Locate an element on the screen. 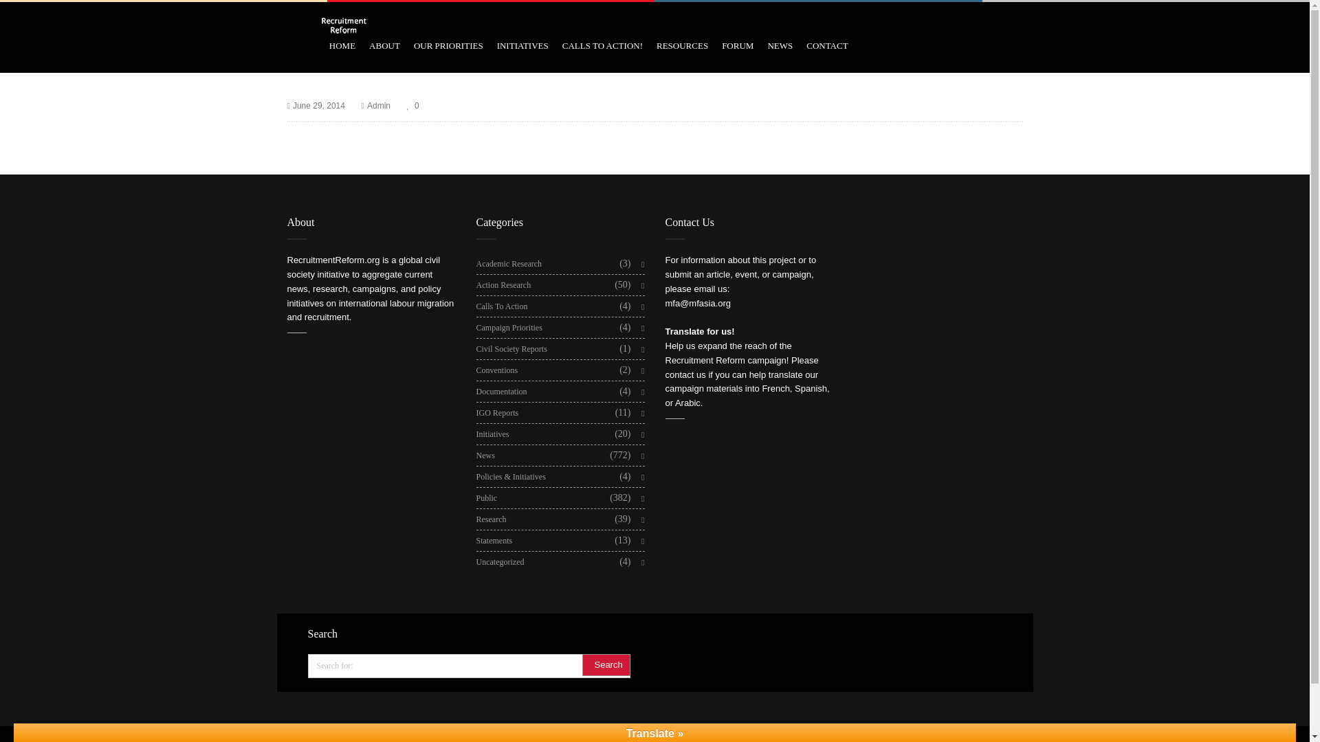 This screenshot has height=742, width=1320. CALLS TO ACTION! is located at coordinates (602, 45).